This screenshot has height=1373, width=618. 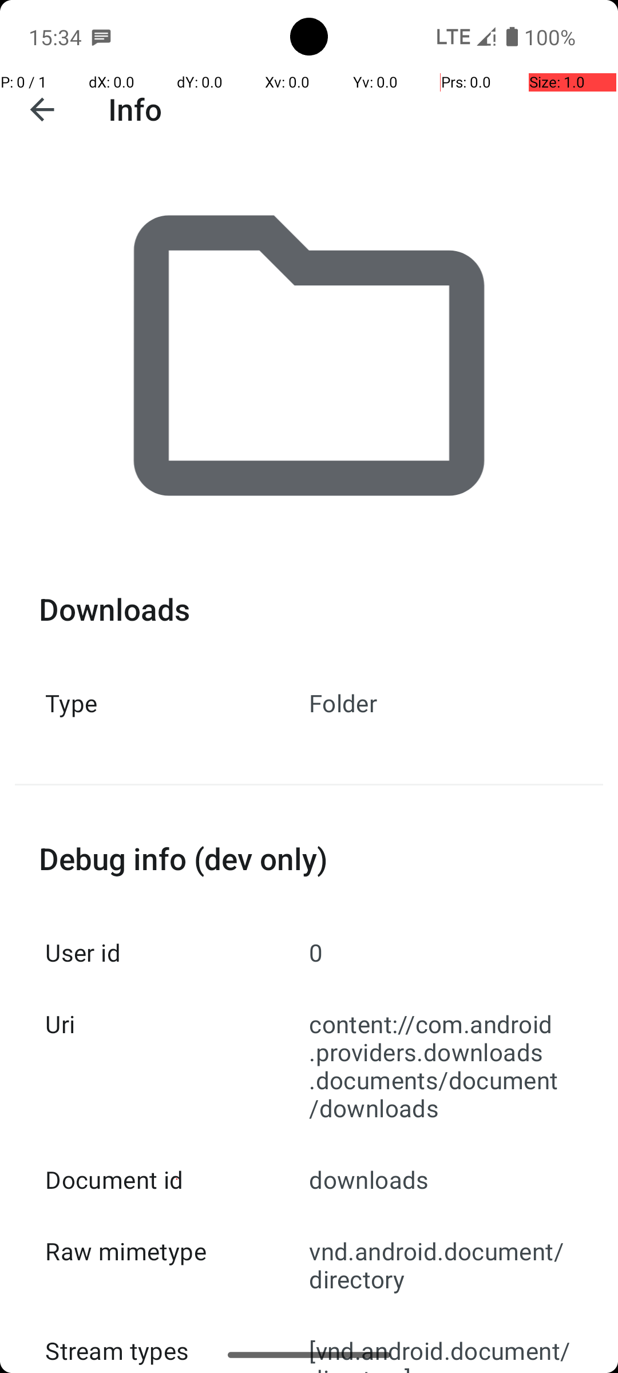 I want to click on Info, so click(x=135, y=109).